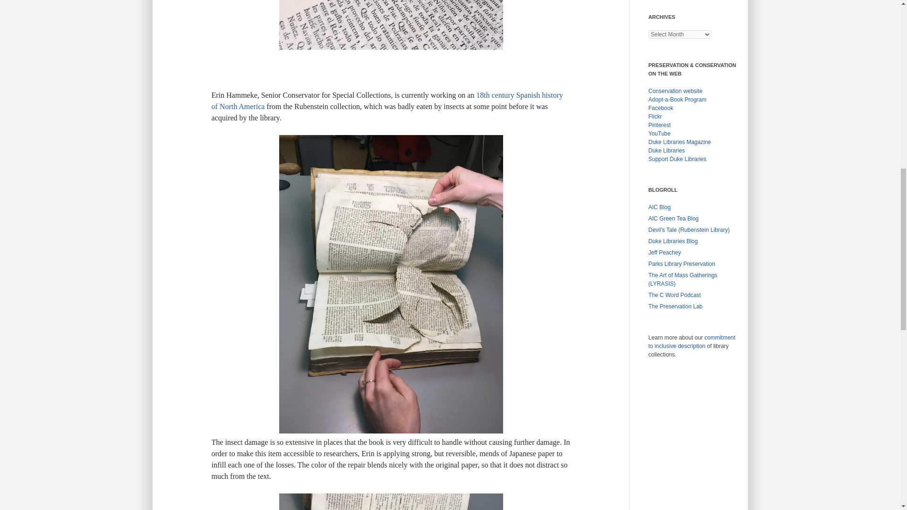  I want to click on Duke Libraries Magazine, so click(679, 142).